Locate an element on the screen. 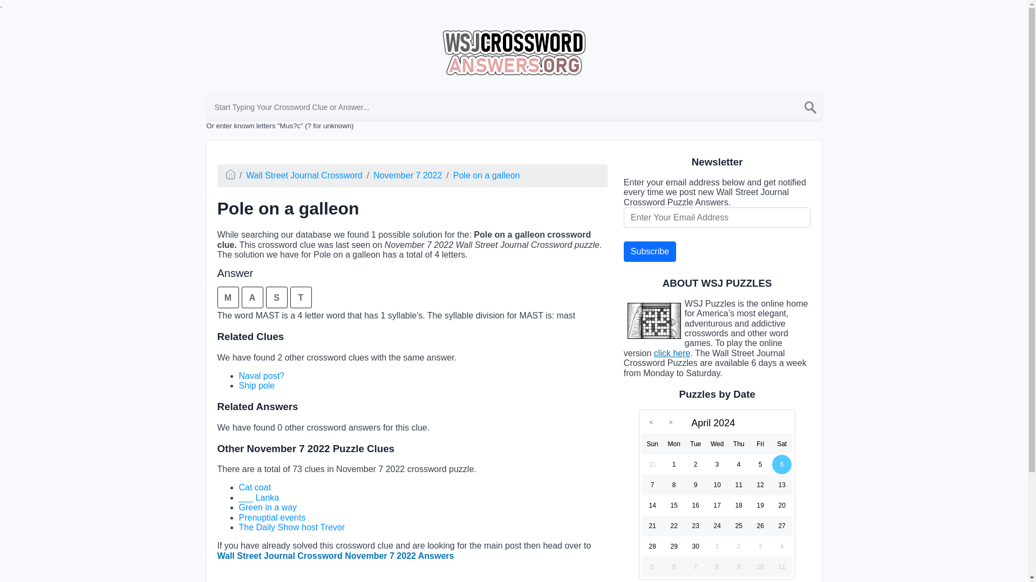 This screenshot has height=582, width=1036. Ship pole is located at coordinates (256, 385).